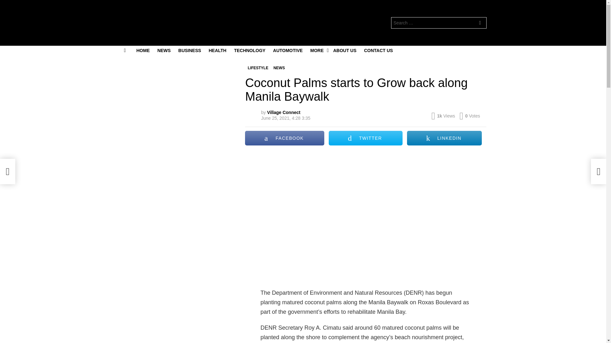 The width and height of the screenshot is (611, 343). Describe the element at coordinates (439, 23) in the screenshot. I see `Search for:` at that location.